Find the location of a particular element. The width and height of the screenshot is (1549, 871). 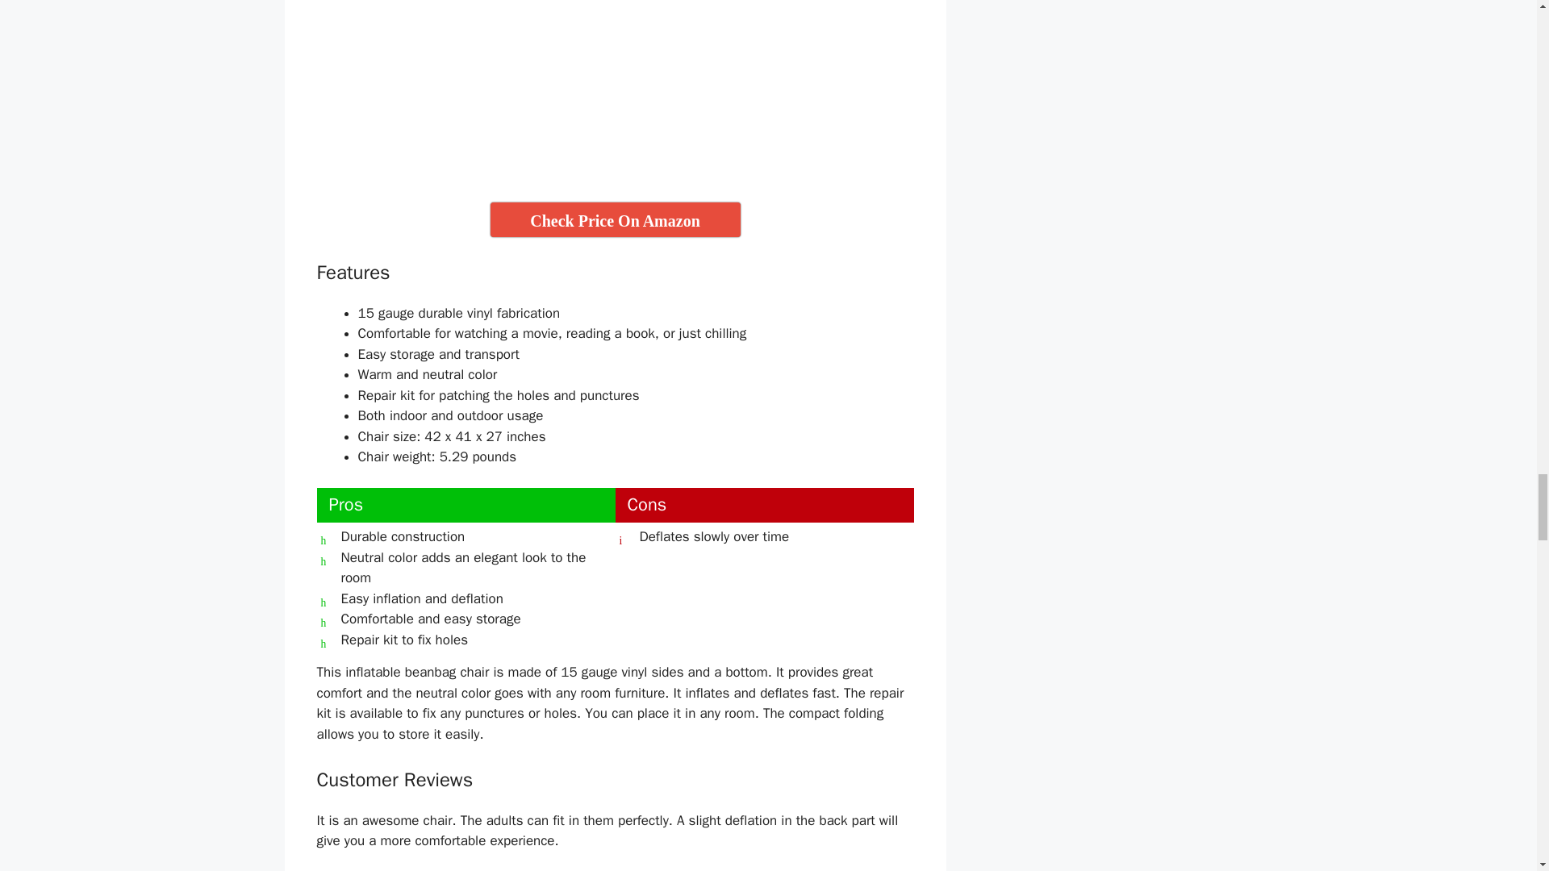

Check Price On Amazon is located at coordinates (615, 219).